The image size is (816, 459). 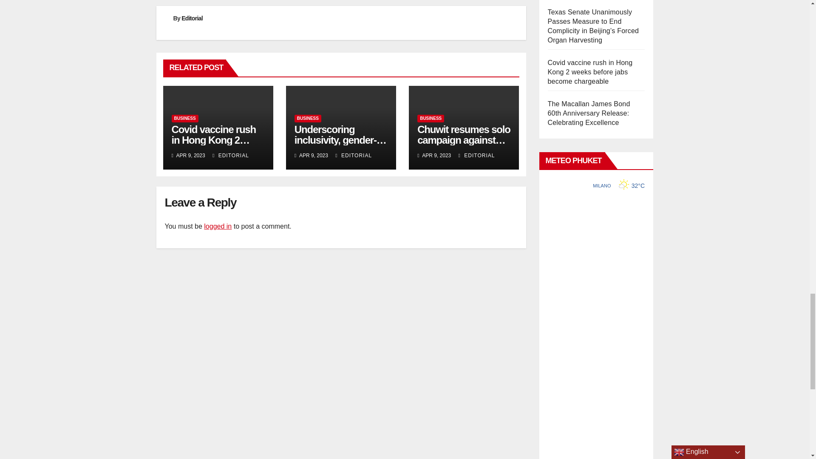 I want to click on EDITORIAL, so click(x=477, y=155).